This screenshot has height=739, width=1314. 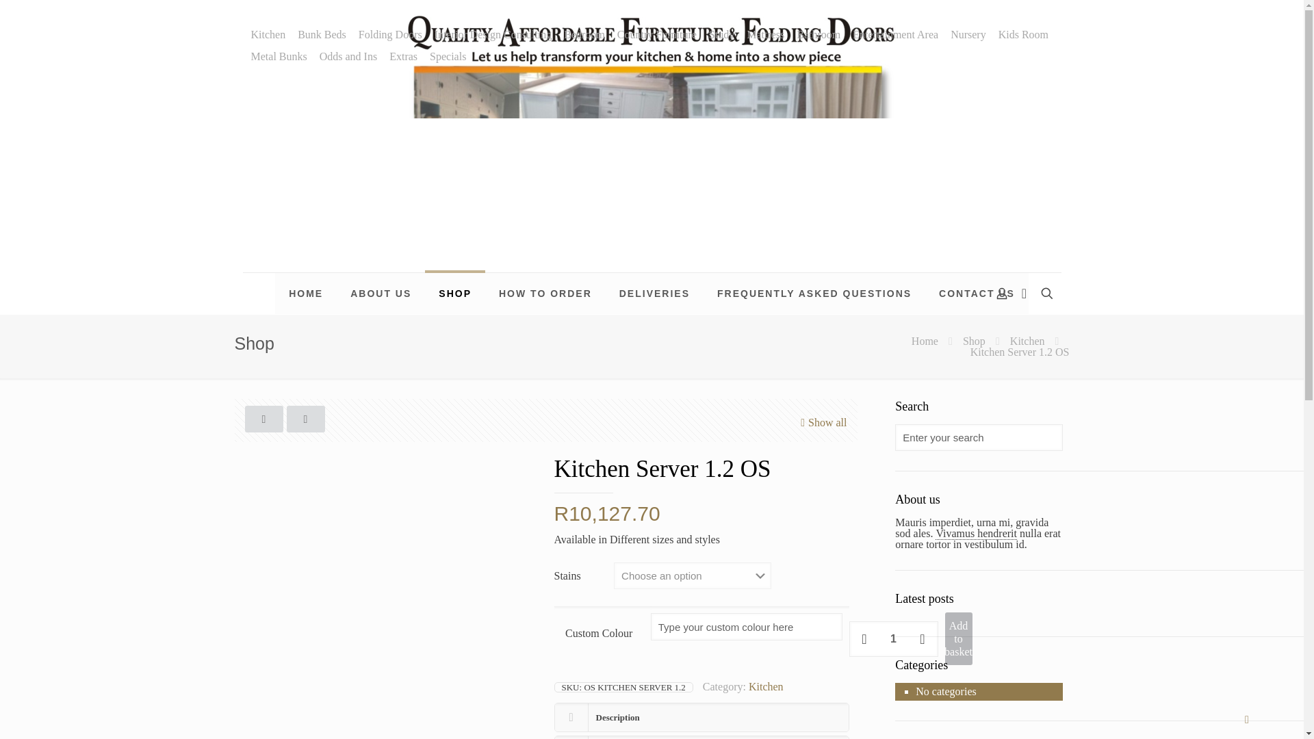 I want to click on HOME, so click(x=305, y=293).